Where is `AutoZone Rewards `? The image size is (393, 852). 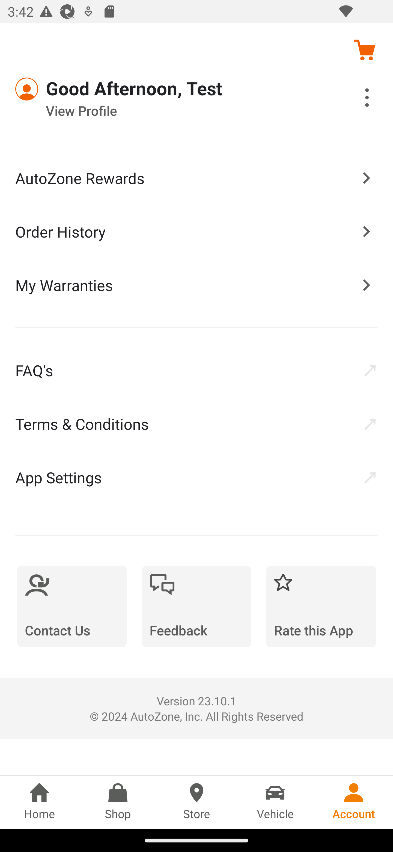
AutoZone Rewards  is located at coordinates (196, 178).